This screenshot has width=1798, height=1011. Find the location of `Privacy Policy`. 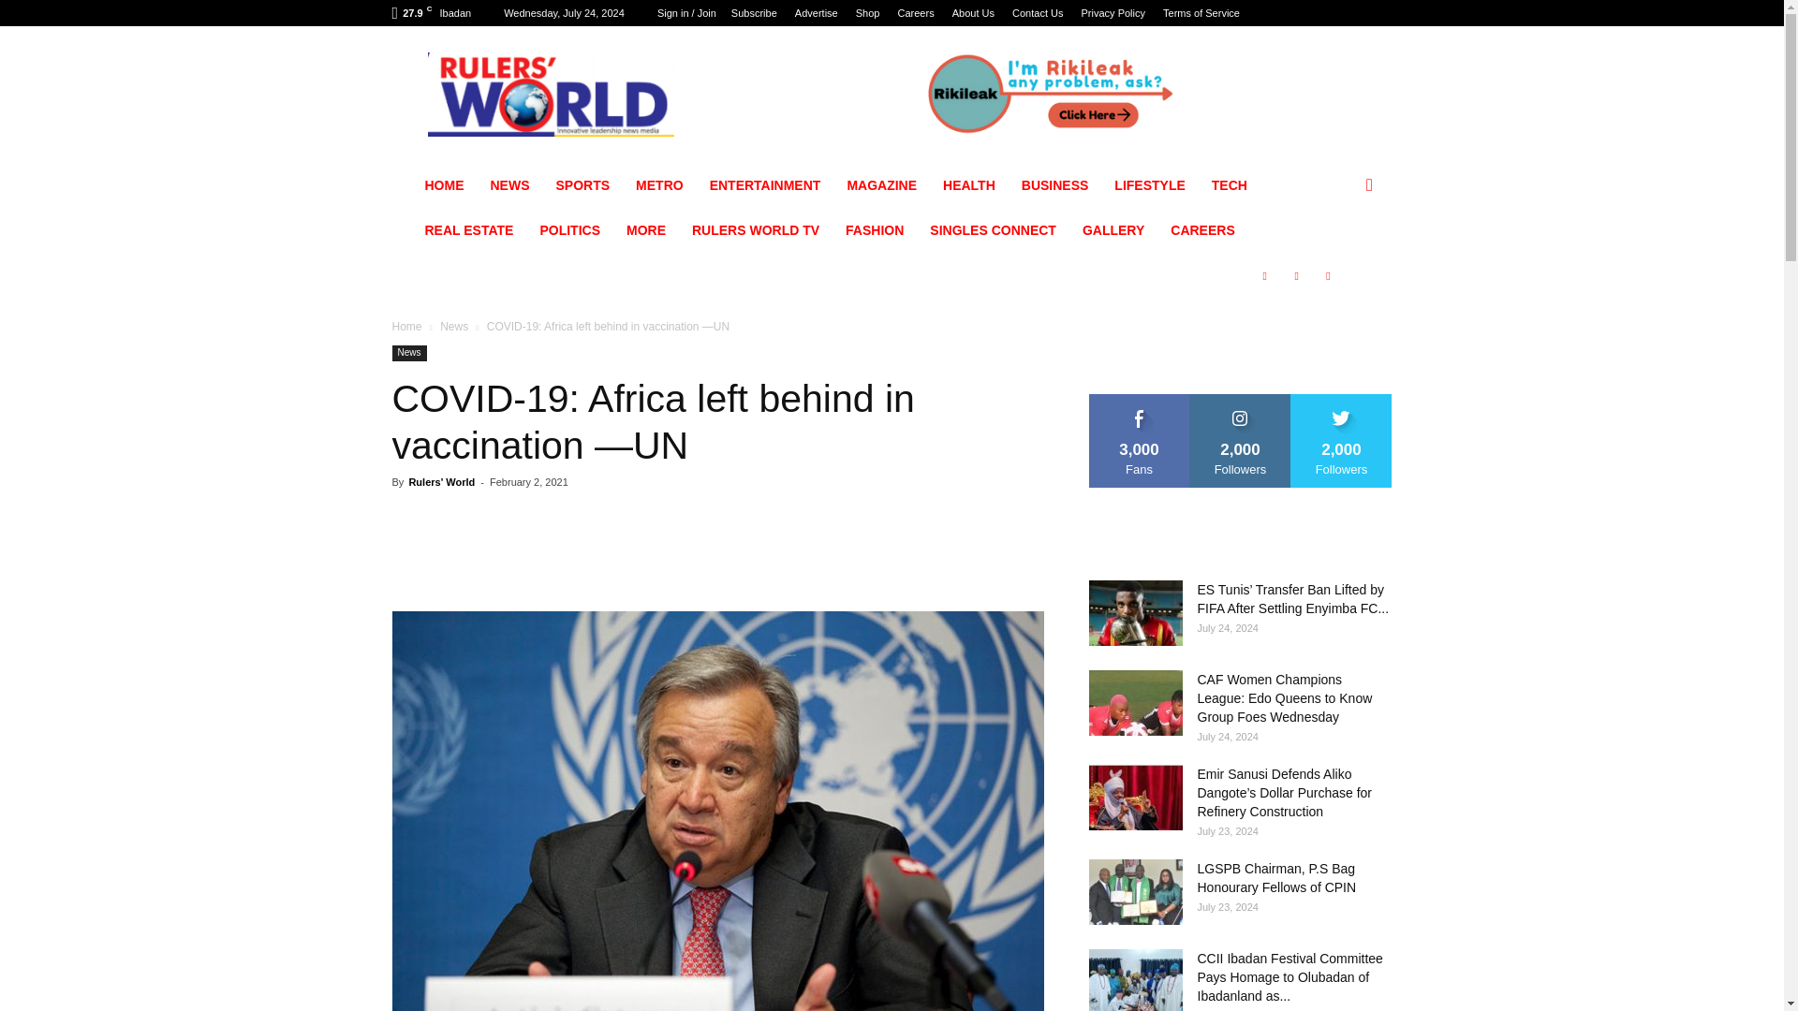

Privacy Policy is located at coordinates (1113, 13).